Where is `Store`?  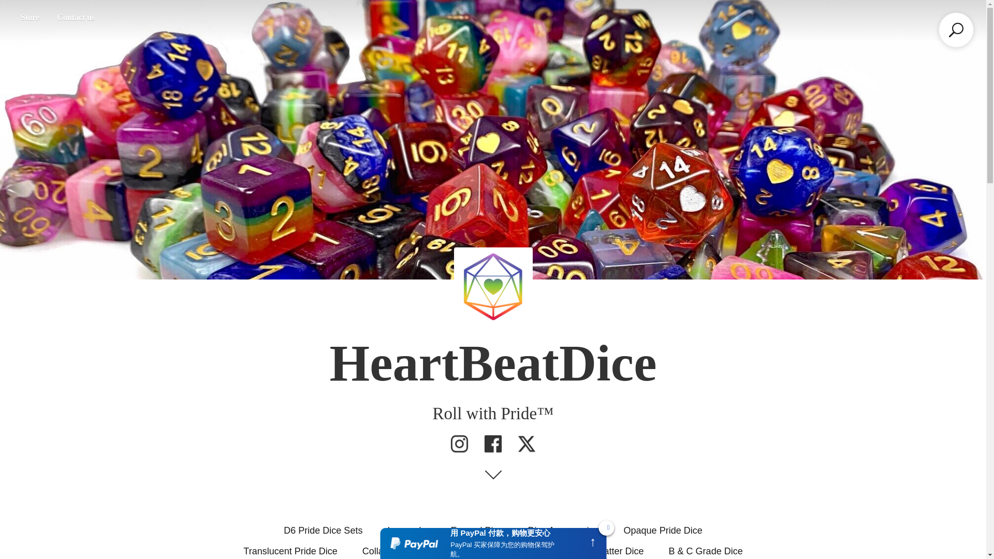
Store is located at coordinates (30, 18).